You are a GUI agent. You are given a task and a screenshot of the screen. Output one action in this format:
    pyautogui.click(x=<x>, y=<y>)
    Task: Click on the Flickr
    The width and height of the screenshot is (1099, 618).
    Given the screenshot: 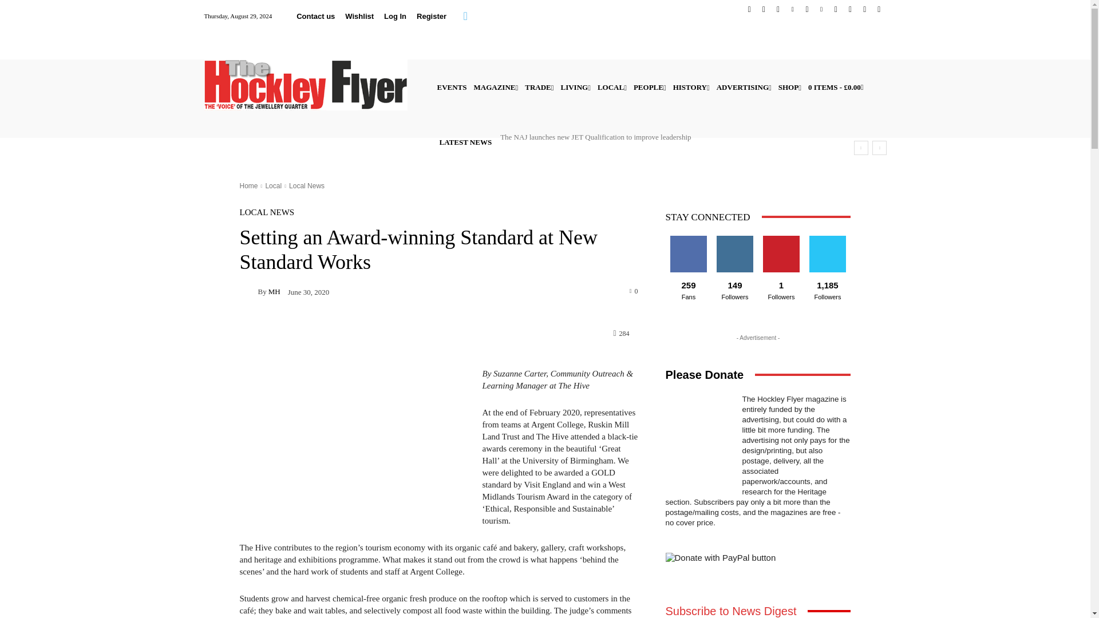 What is the action you would take?
    pyautogui.click(x=764, y=9)
    